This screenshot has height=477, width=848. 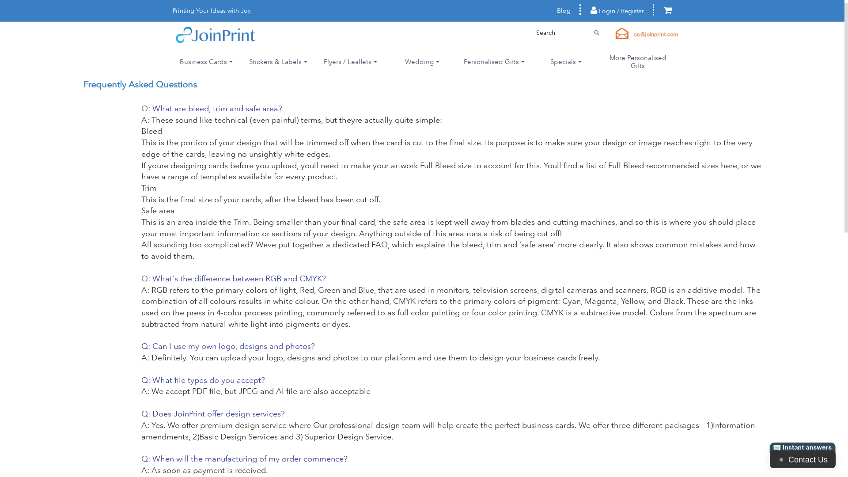 I want to click on JoinPrint, so click(x=216, y=35).